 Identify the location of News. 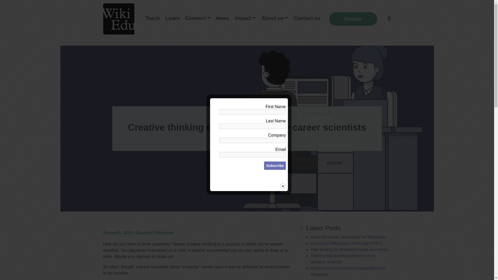
(223, 18).